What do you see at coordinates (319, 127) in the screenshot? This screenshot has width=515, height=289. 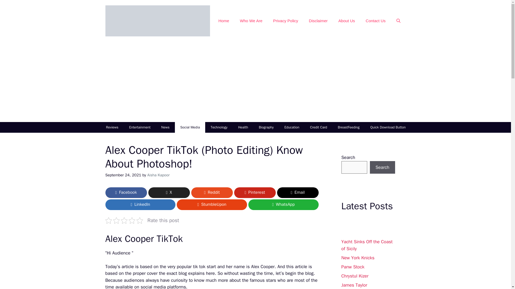 I see `Credit Card` at bounding box center [319, 127].